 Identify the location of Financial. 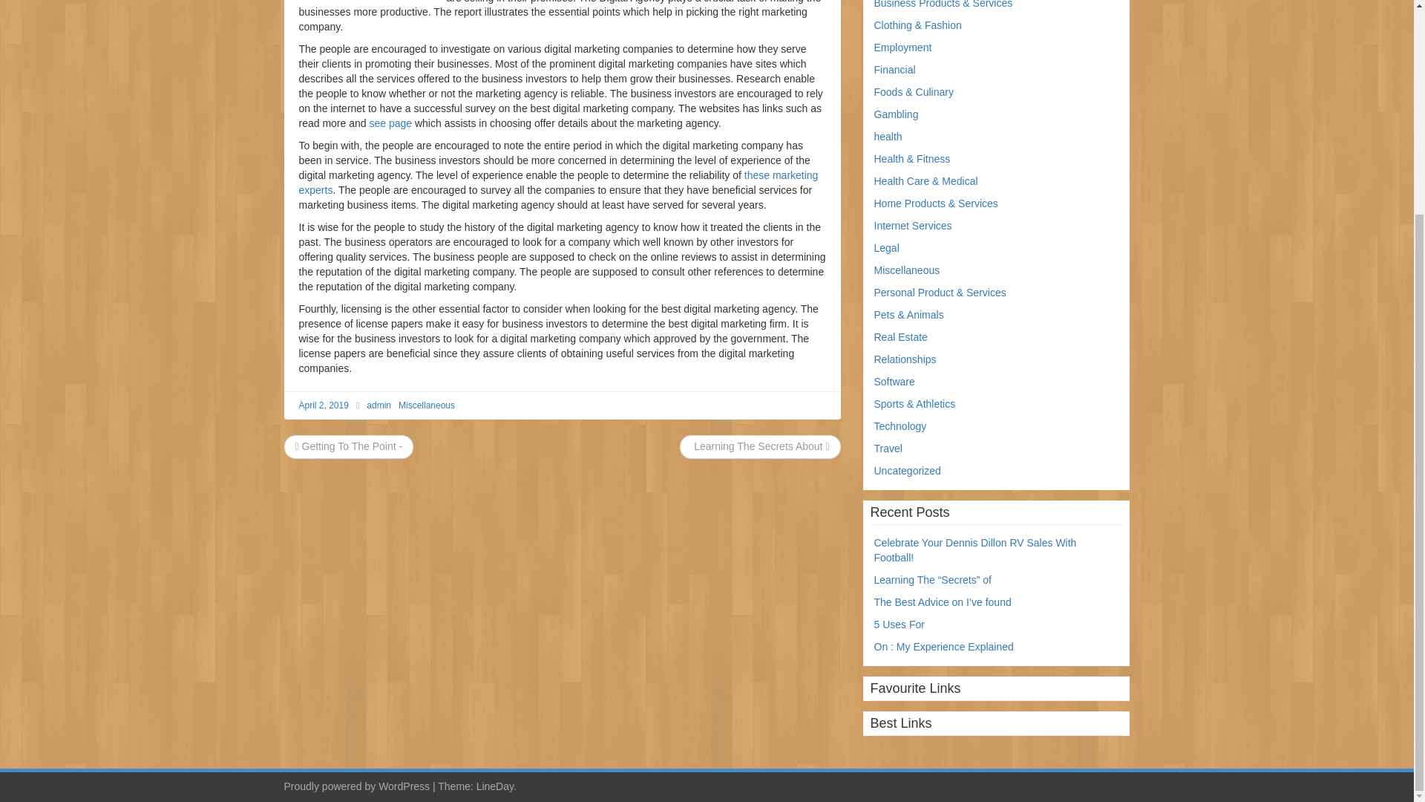
(895, 70).